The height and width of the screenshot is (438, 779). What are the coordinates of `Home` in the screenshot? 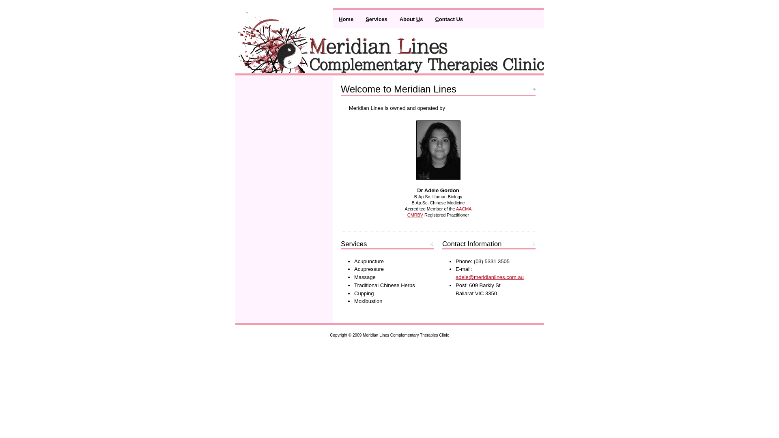 It's located at (346, 18).